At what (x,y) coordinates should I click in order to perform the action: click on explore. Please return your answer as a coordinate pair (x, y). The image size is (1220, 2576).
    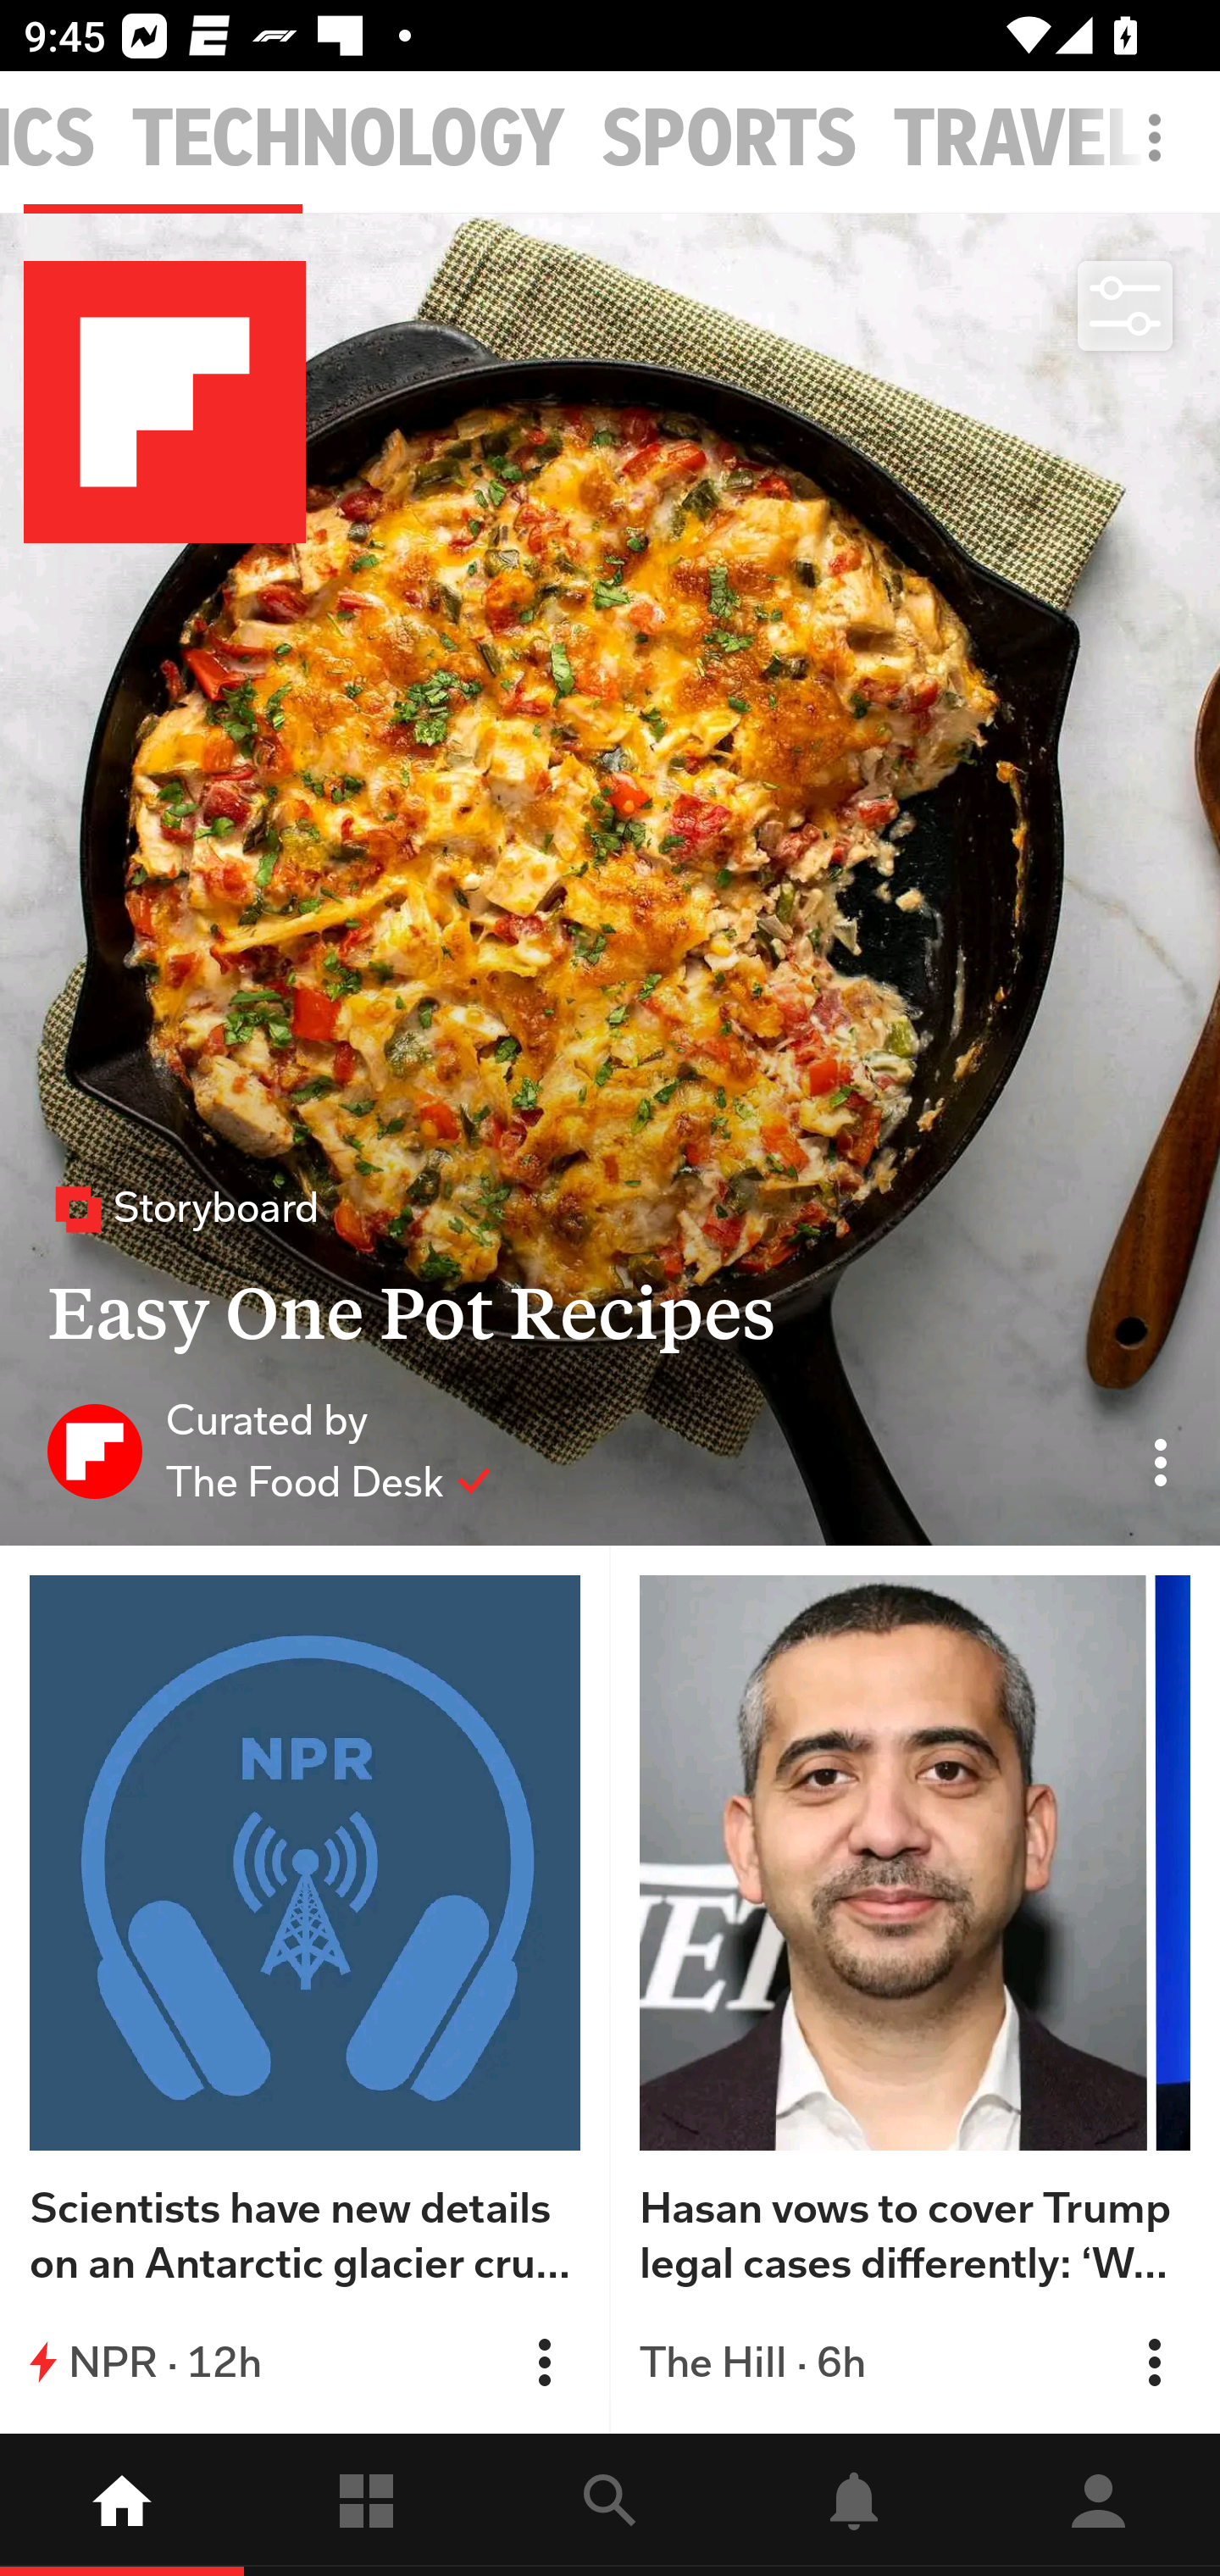
    Looking at the image, I should click on (610, 2505).